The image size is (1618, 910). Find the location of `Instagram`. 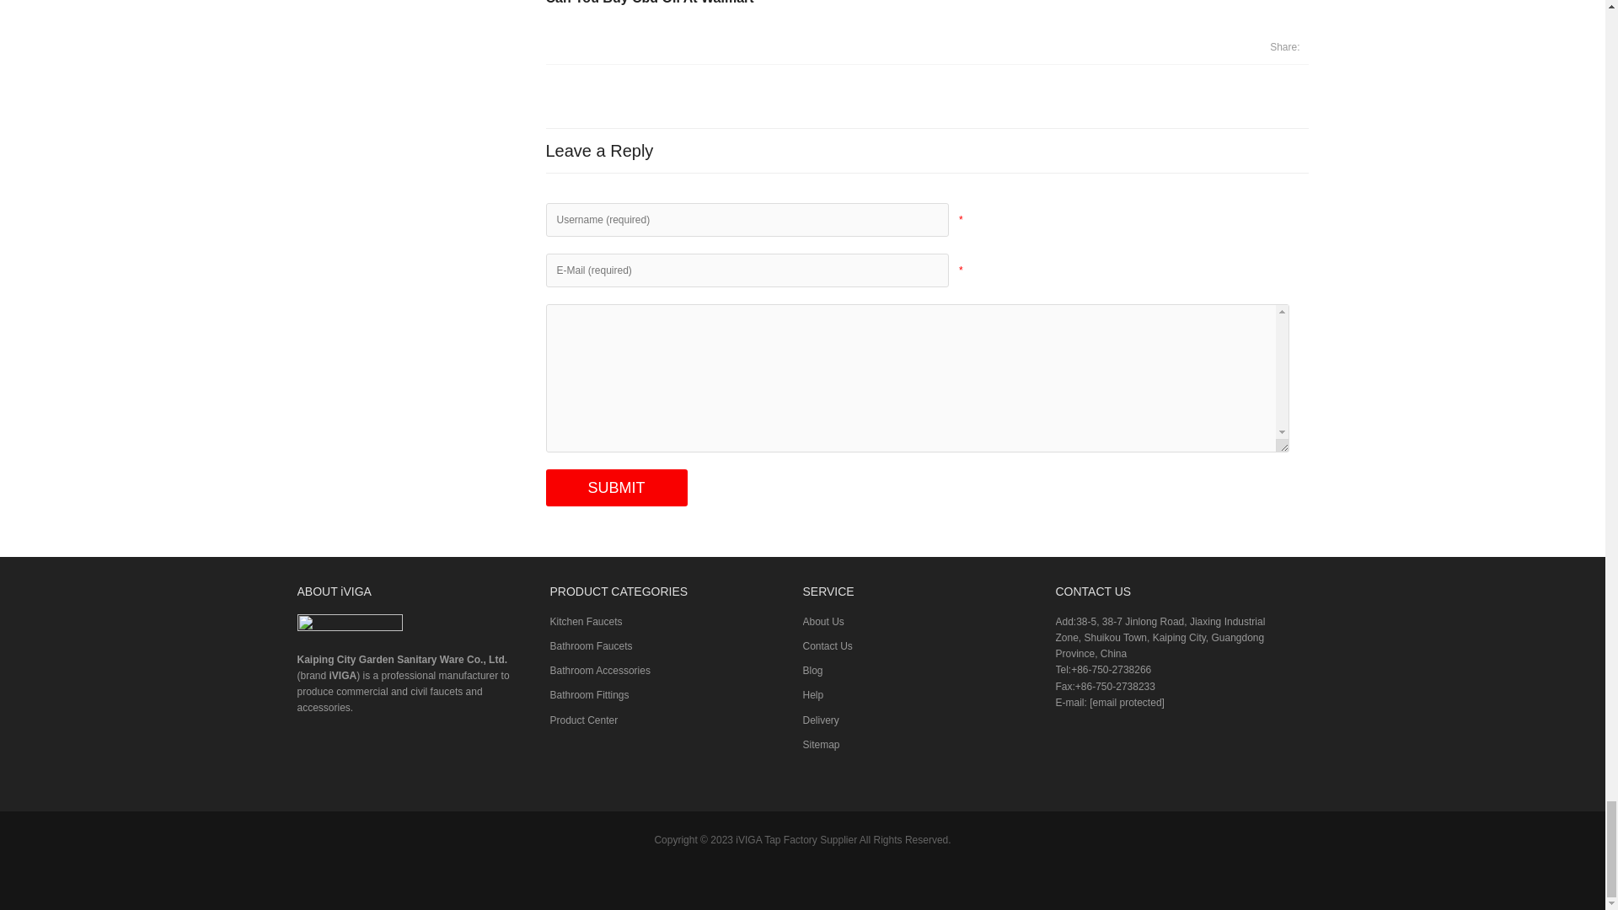

Instagram is located at coordinates (879, 877).